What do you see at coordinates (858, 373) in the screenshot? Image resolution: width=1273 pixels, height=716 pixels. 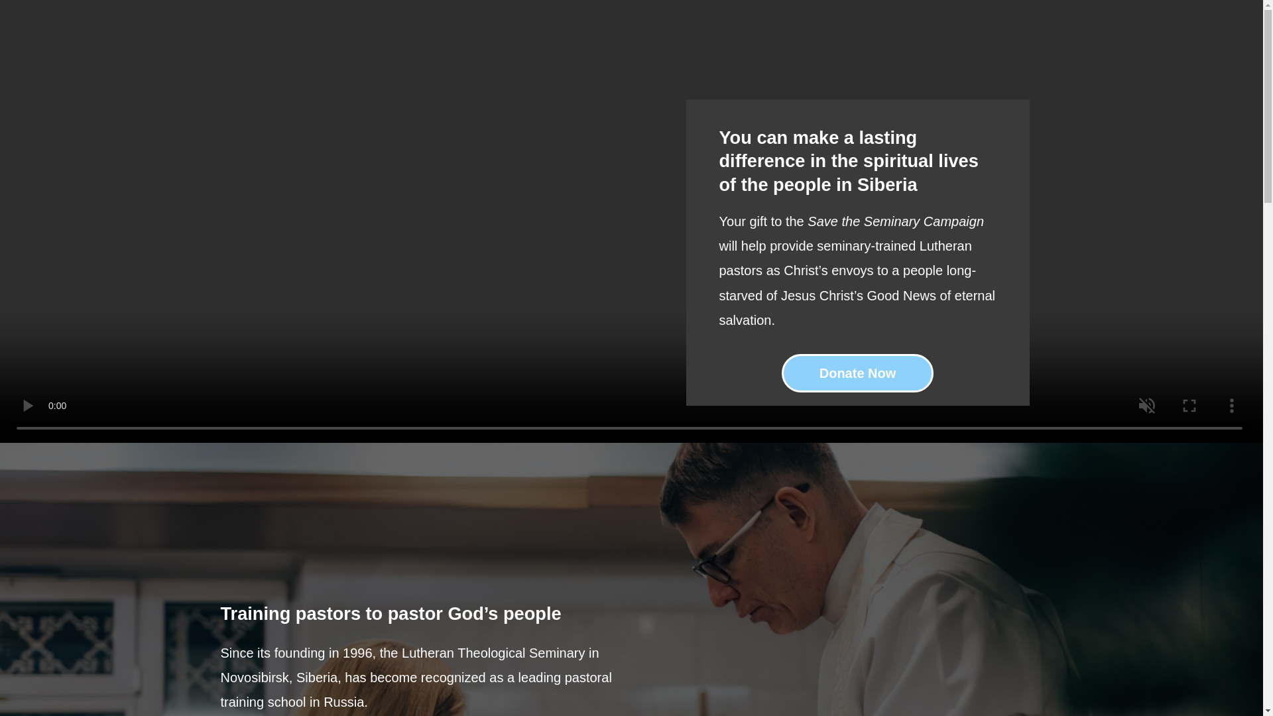 I see `Donate Now` at bounding box center [858, 373].